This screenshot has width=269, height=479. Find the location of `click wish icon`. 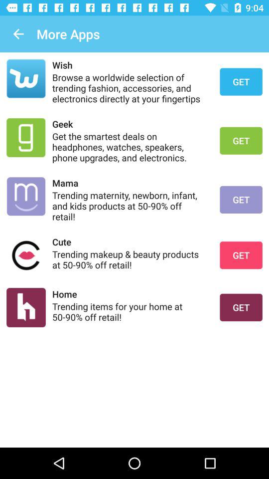

click wish icon is located at coordinates (130, 65).